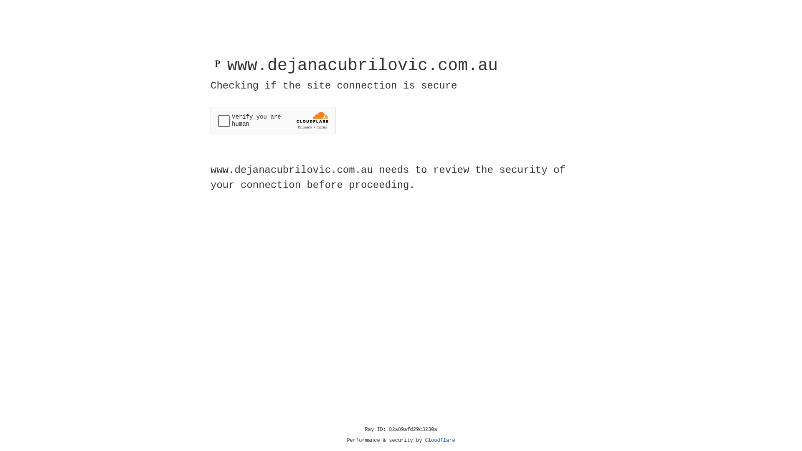 The height and width of the screenshot is (451, 802). What do you see at coordinates (440, 441) in the screenshot?
I see `Cloudflare` at bounding box center [440, 441].